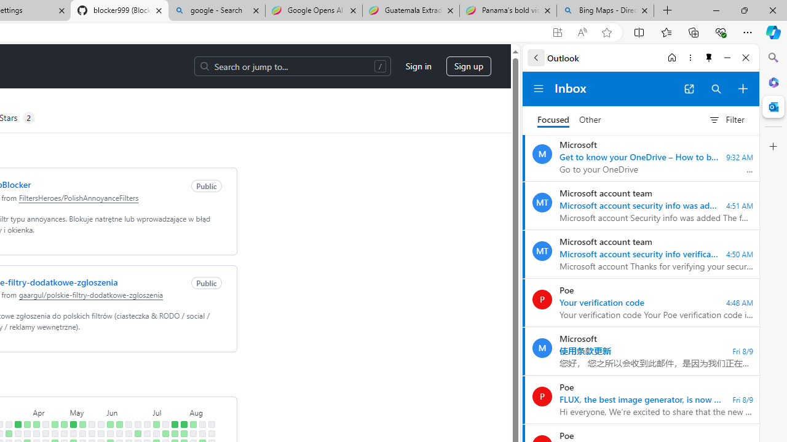 This screenshot has width=787, height=442. What do you see at coordinates (590, 120) in the screenshot?
I see `Other` at bounding box center [590, 120].